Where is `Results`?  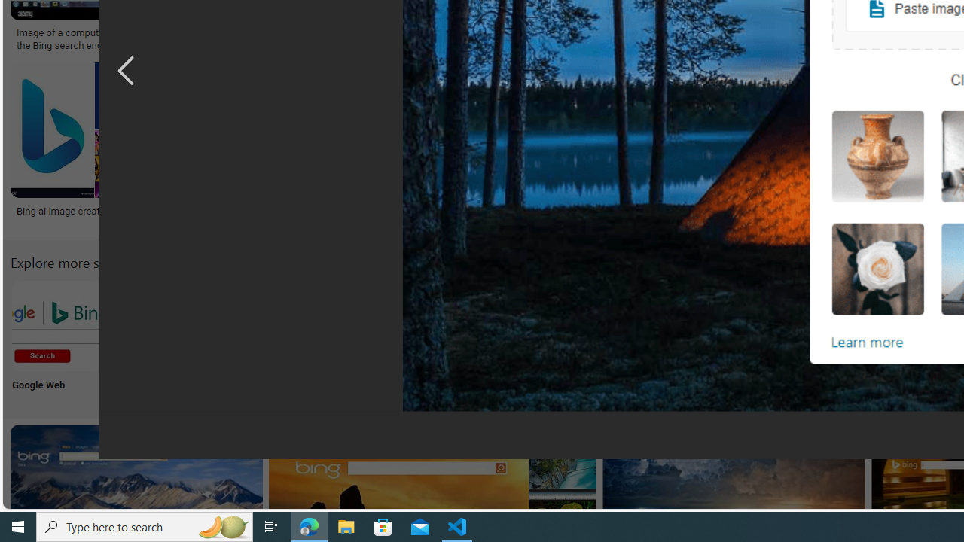 Results is located at coordinates (853, 339).